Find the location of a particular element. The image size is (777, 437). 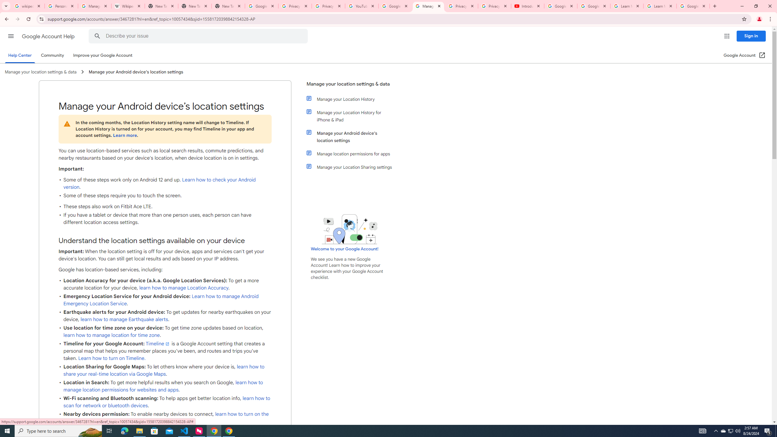

Timeline is located at coordinates (158, 344).